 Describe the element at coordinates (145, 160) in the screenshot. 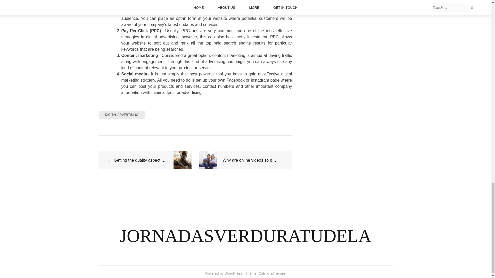

I see `Getting the quality aspect with the cinematic motion` at that location.